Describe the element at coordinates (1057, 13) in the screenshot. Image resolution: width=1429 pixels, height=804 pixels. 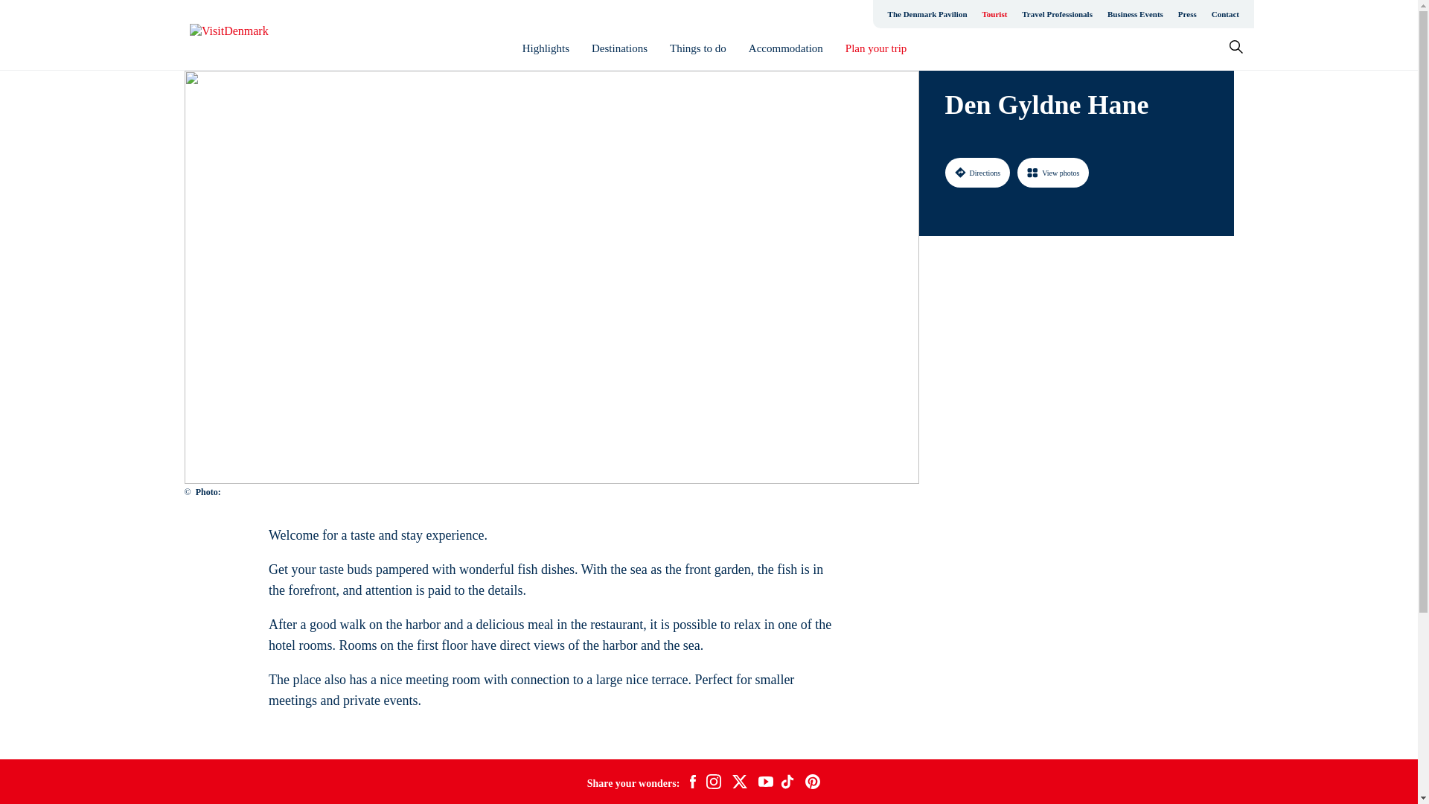
I see `Travel Professionals` at that location.